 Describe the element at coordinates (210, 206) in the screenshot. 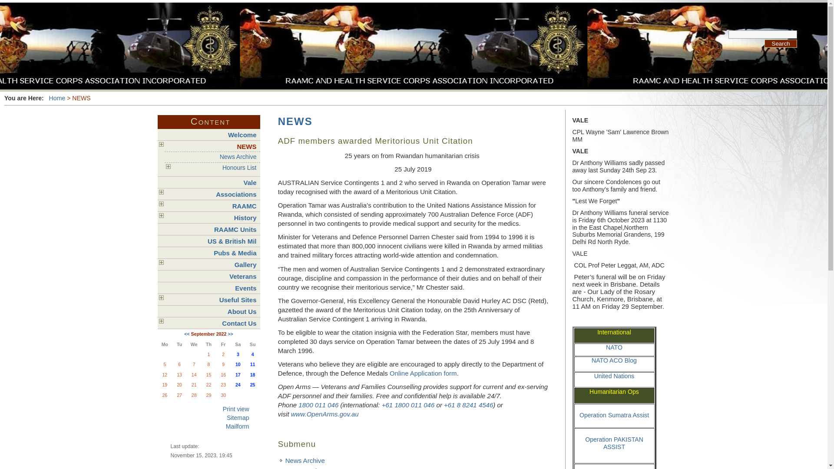

I see `RAAMC` at that location.